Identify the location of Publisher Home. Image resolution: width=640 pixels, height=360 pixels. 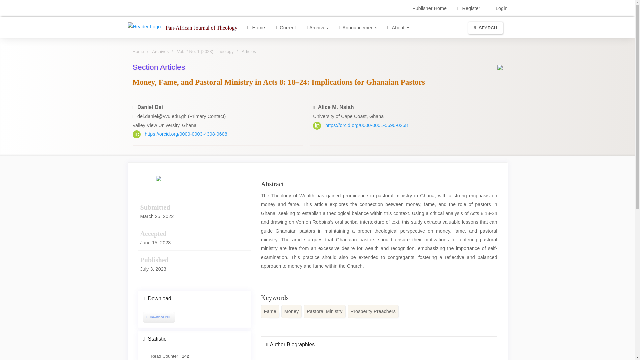
(427, 8).